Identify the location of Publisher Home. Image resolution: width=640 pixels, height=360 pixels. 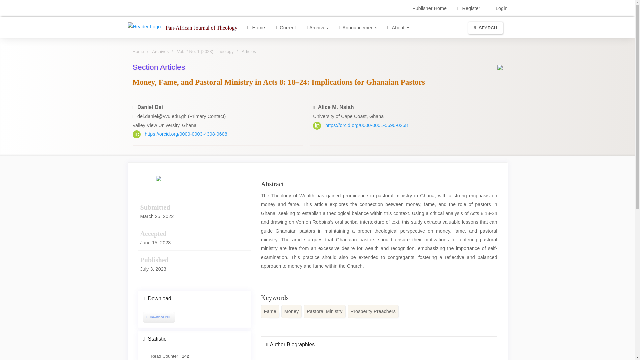
(427, 8).